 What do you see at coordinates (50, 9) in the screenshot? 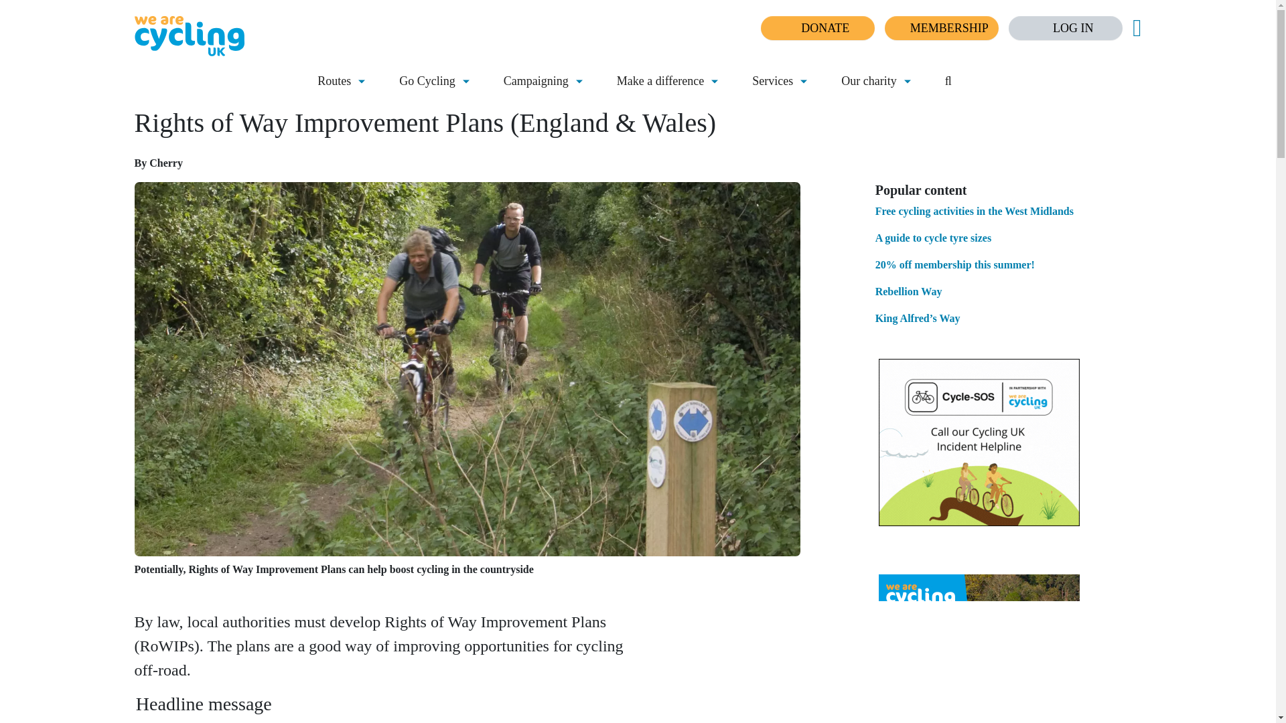
I see `Skip to main content` at bounding box center [50, 9].